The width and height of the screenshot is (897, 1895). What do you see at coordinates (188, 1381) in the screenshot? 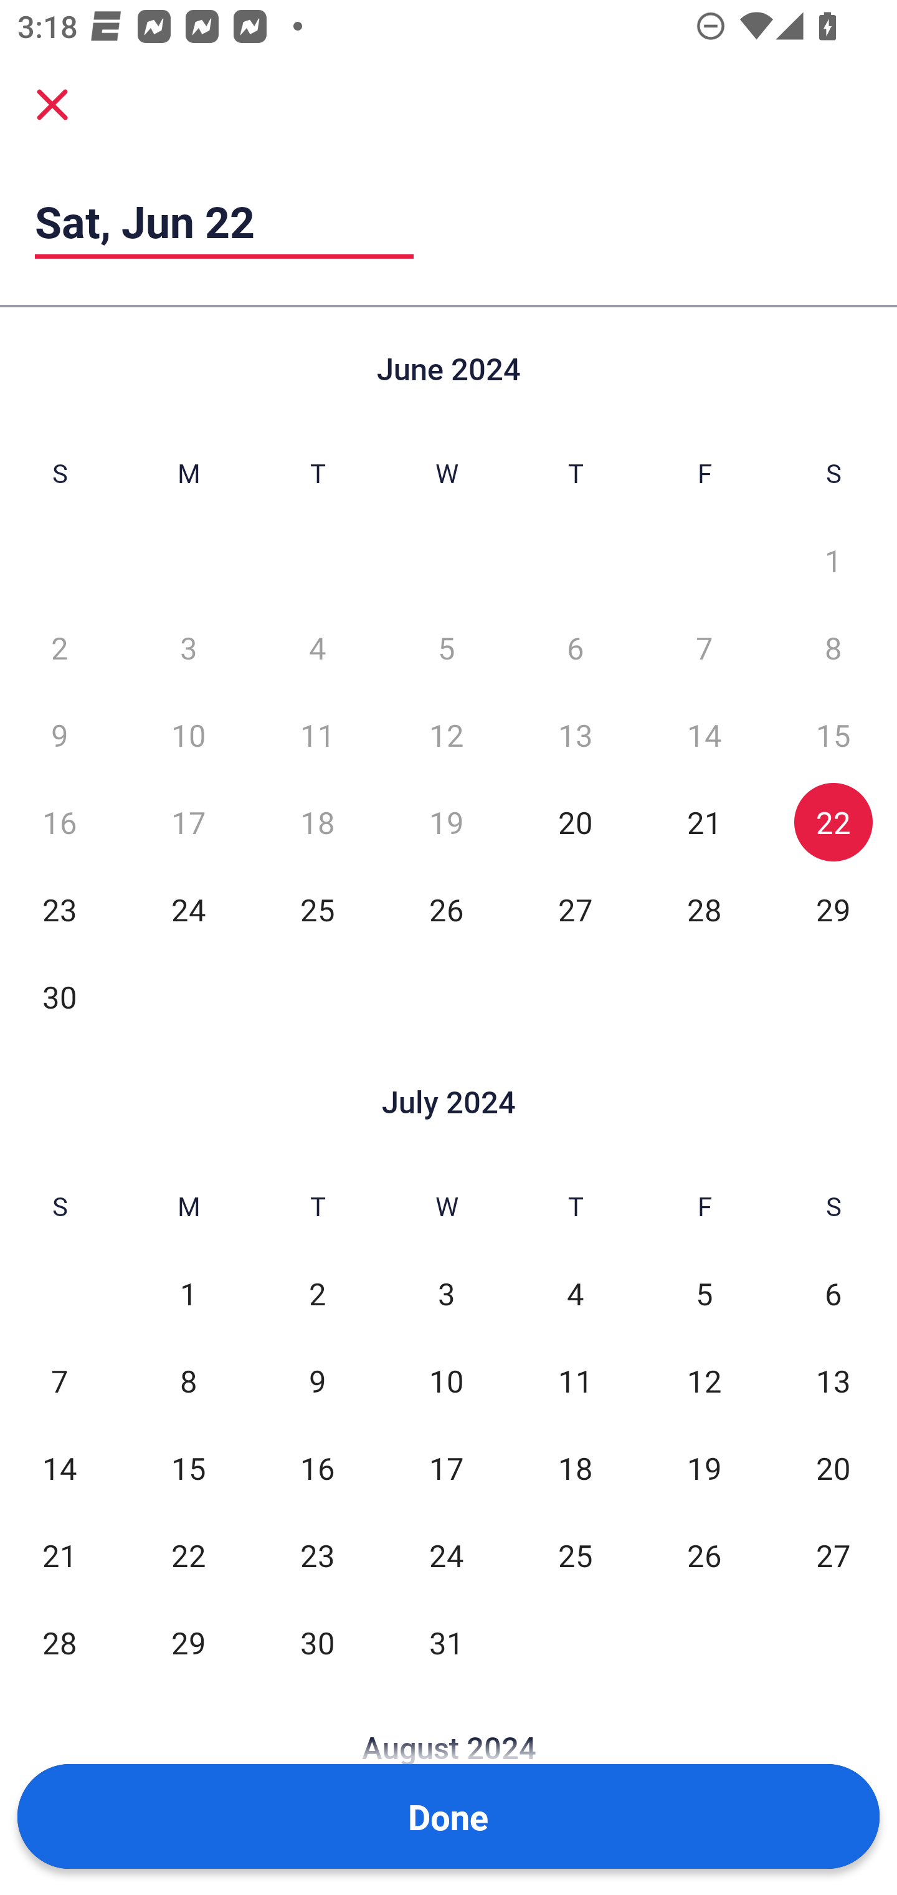
I see `8 Mon, Jul 8, Not Selected` at bounding box center [188, 1381].